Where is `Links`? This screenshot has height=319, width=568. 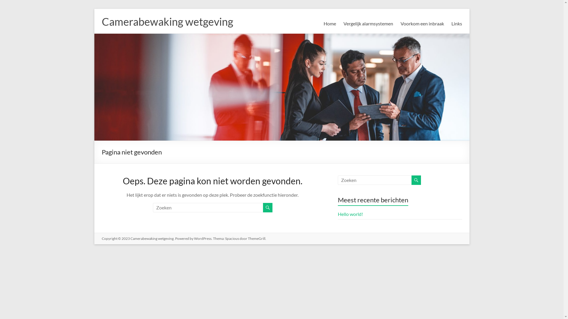
Links is located at coordinates (457, 24).